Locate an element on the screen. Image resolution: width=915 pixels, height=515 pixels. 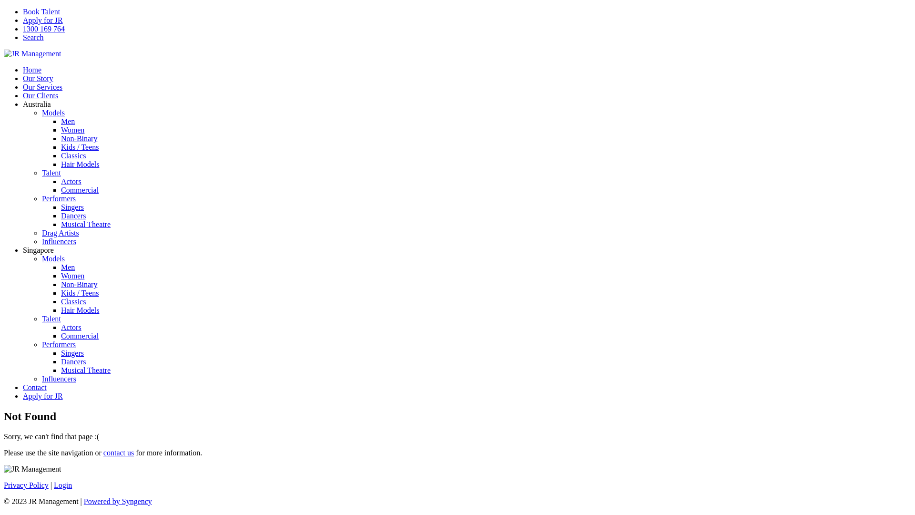
Non-Binary is located at coordinates (79, 284).